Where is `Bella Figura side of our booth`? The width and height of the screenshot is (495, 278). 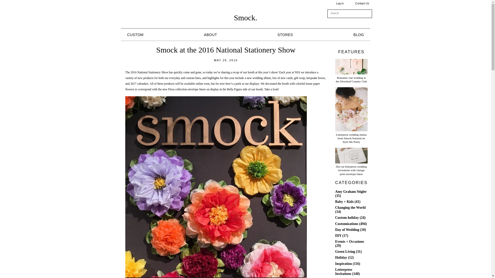
Bella Figura side of our booth is located at coordinates (245, 90).